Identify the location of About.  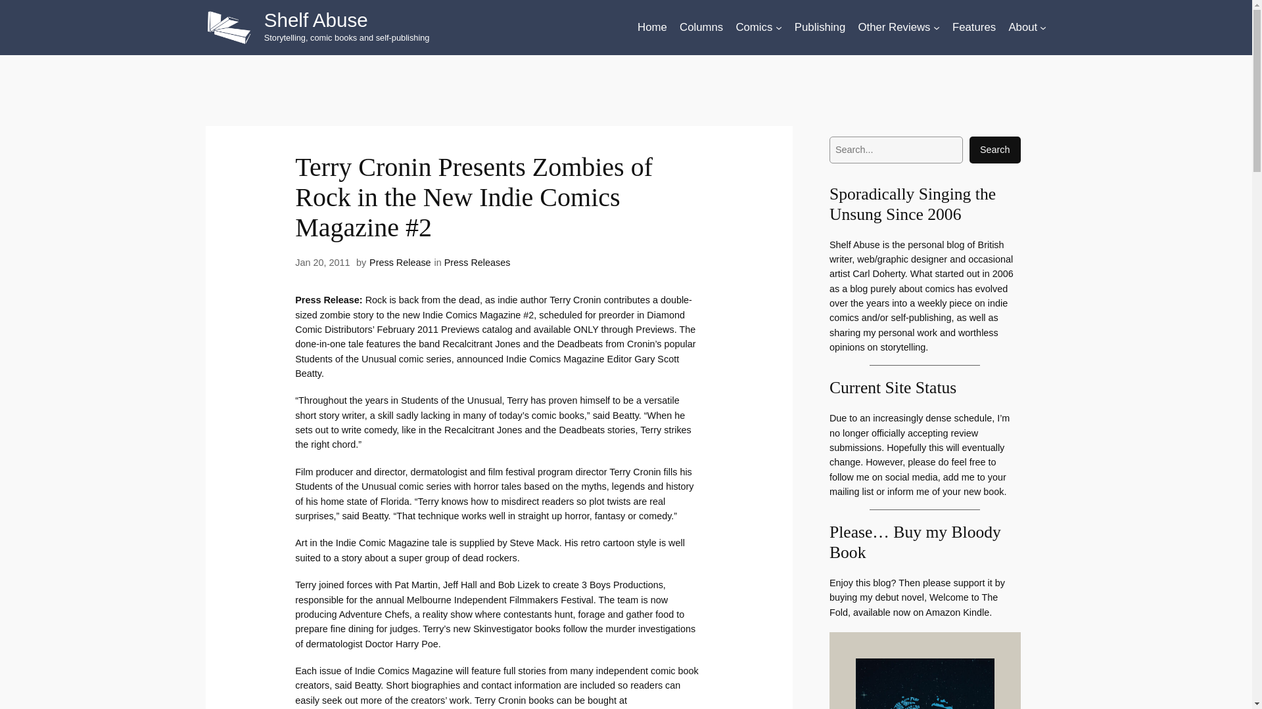
(1023, 28).